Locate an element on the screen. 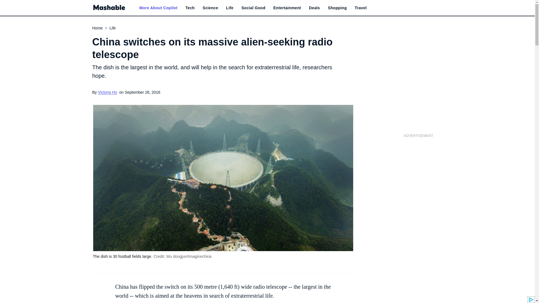 This screenshot has height=303, width=539. Travel is located at coordinates (361, 8).